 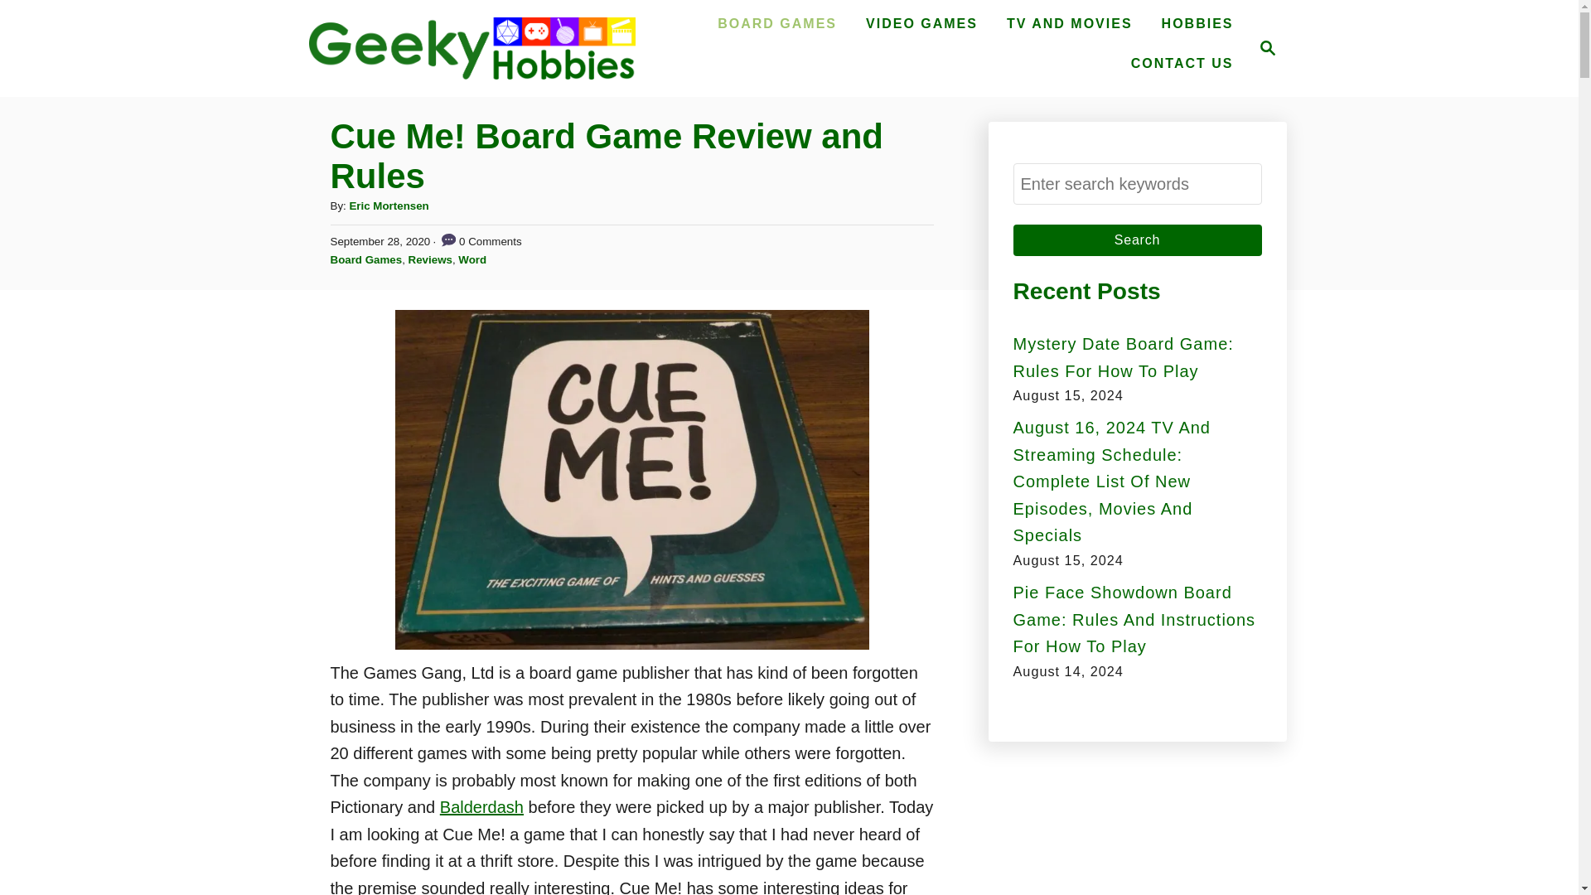 I want to click on Word, so click(x=921, y=23).